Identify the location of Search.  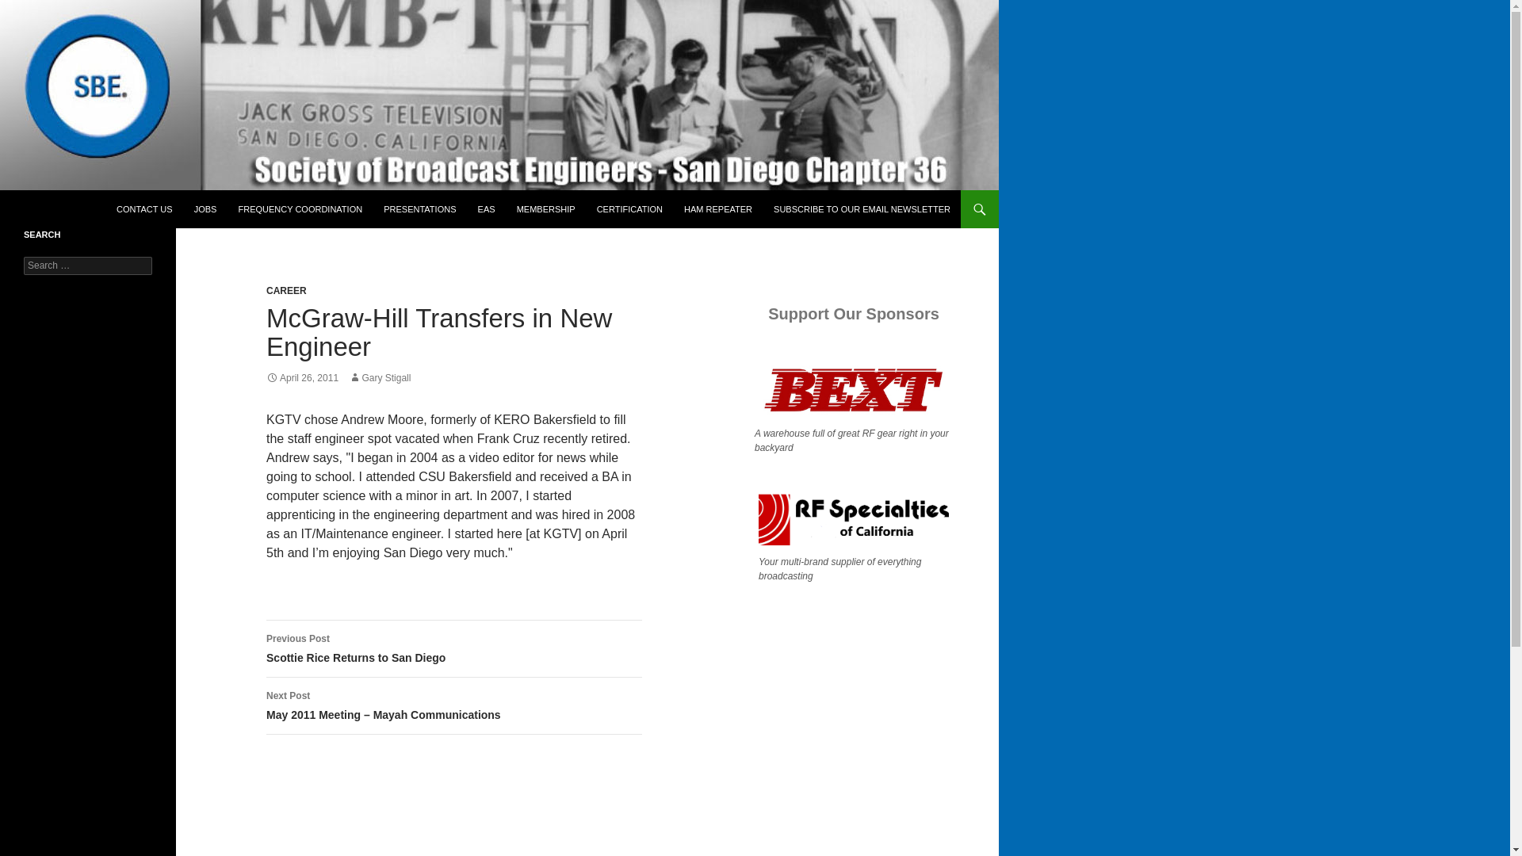
(27, 9).